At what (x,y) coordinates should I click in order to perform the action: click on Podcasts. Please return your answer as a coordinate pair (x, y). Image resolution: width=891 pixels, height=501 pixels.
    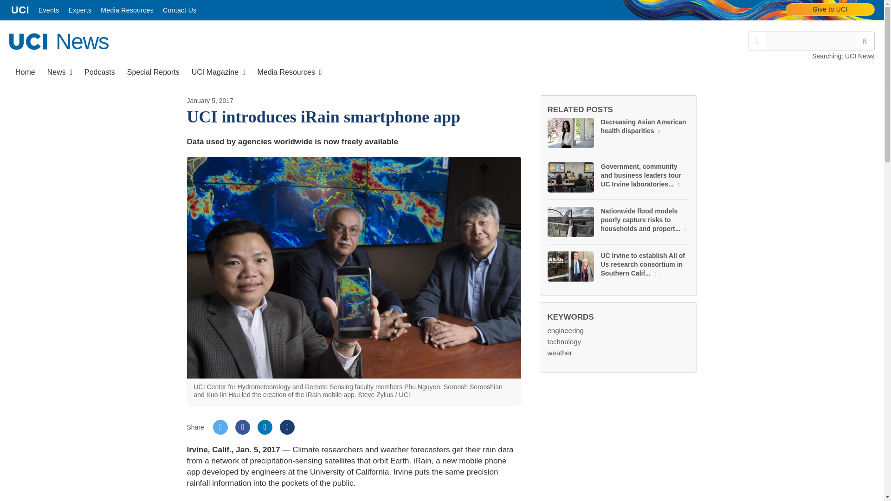
    Looking at the image, I should click on (80, 10).